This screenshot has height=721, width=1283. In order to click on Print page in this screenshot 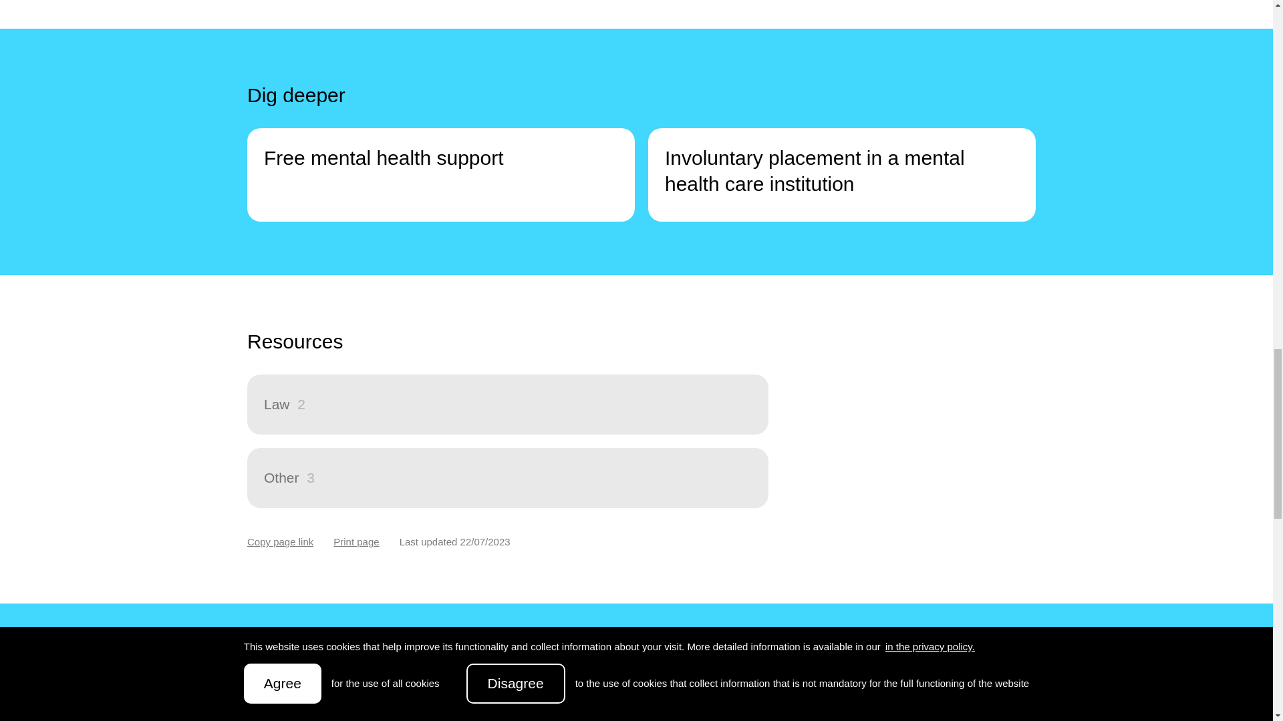, I will do `click(355, 542)`.